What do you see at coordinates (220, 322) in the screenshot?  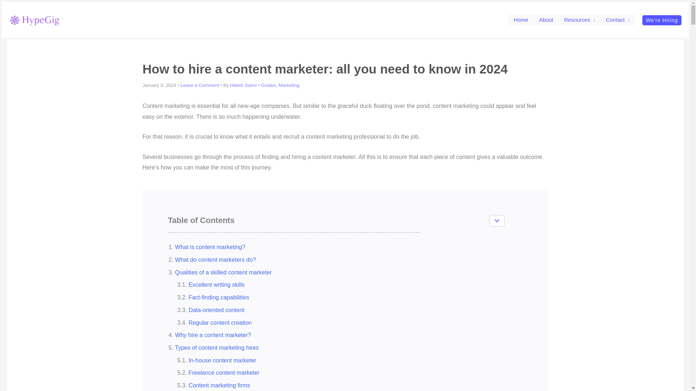 I see `Regular content creation` at bounding box center [220, 322].